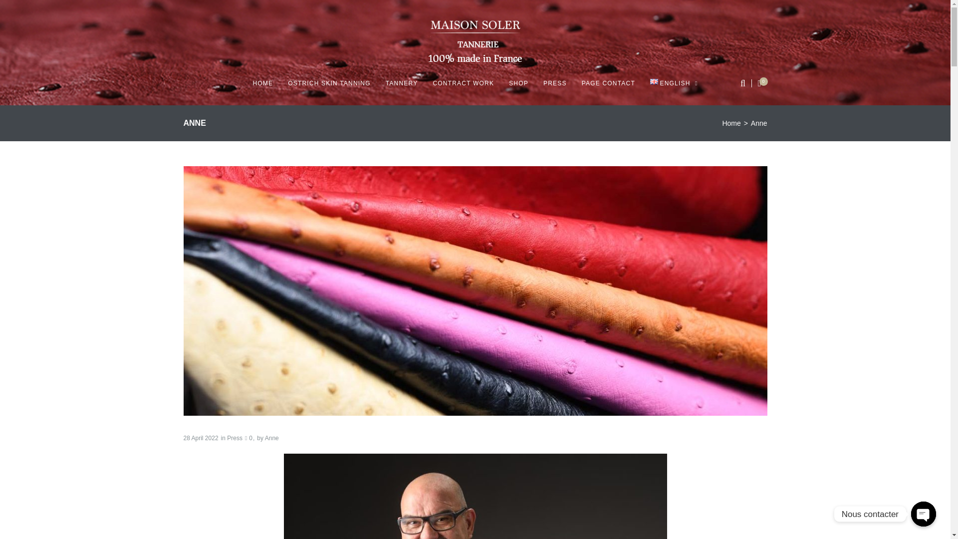  I want to click on Press, so click(235, 438).